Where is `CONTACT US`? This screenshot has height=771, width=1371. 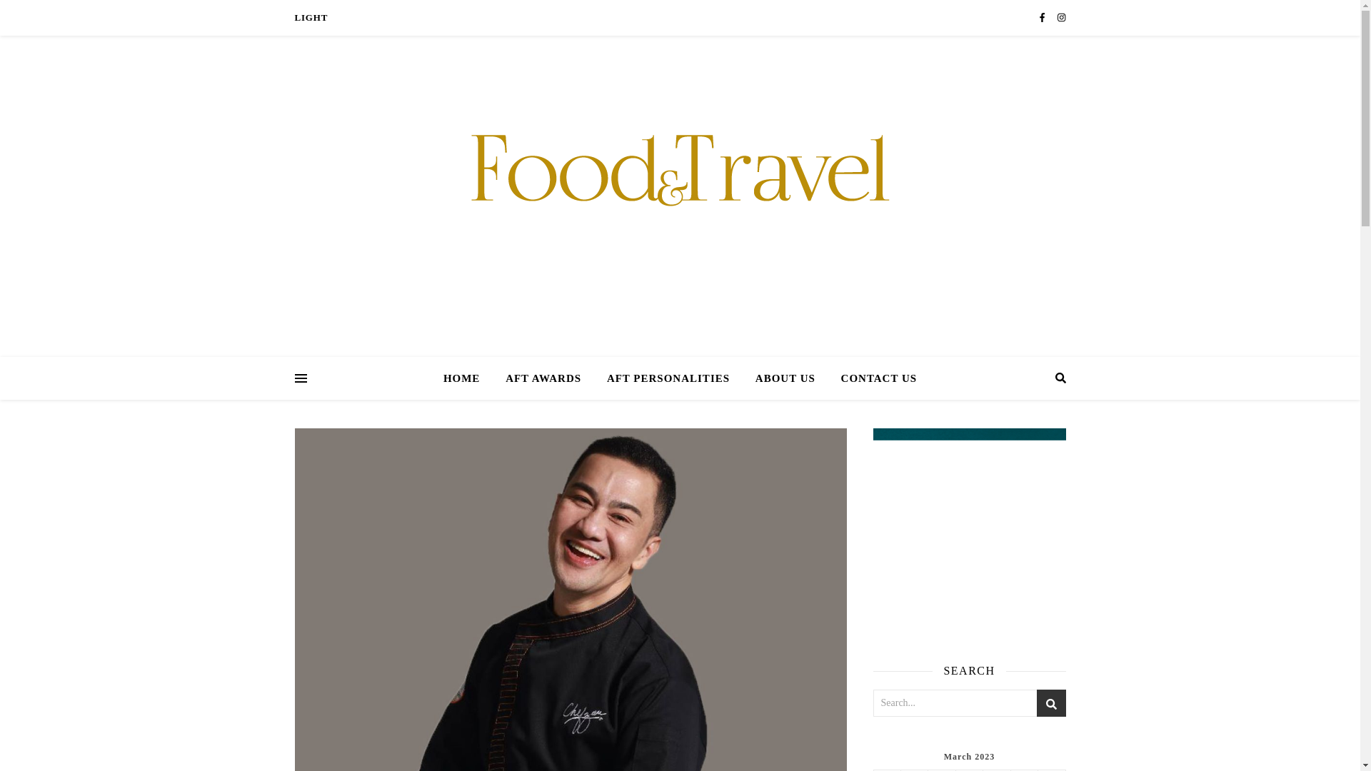
CONTACT US is located at coordinates (873, 378).